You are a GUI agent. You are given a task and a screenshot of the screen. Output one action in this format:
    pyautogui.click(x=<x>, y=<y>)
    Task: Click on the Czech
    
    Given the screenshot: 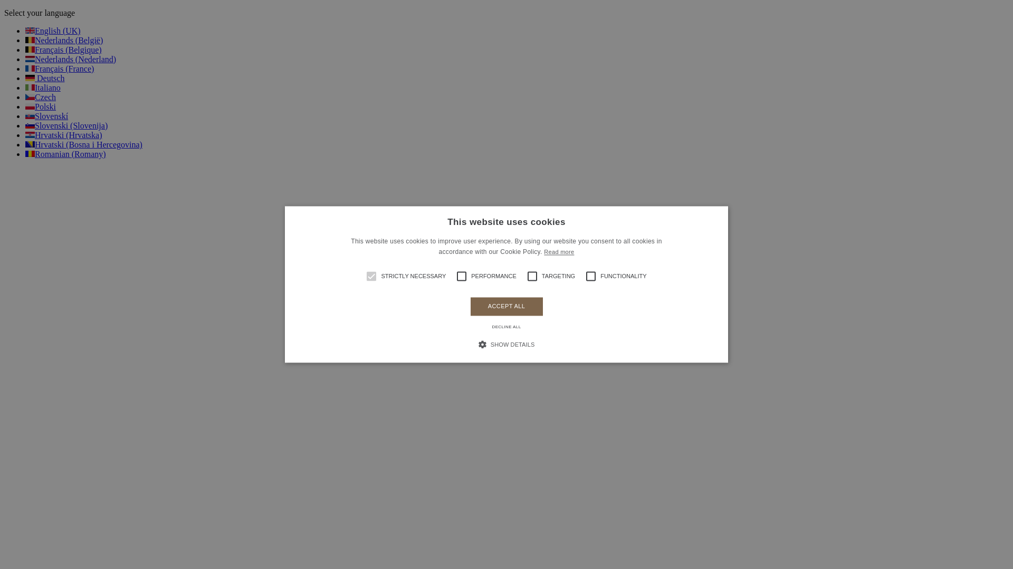 What is the action you would take?
    pyautogui.click(x=41, y=97)
    